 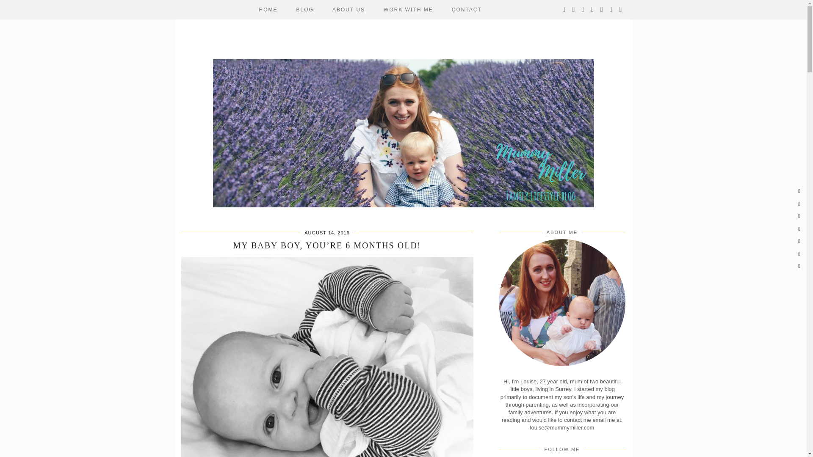 What do you see at coordinates (305, 10) in the screenshot?
I see `BLOG` at bounding box center [305, 10].